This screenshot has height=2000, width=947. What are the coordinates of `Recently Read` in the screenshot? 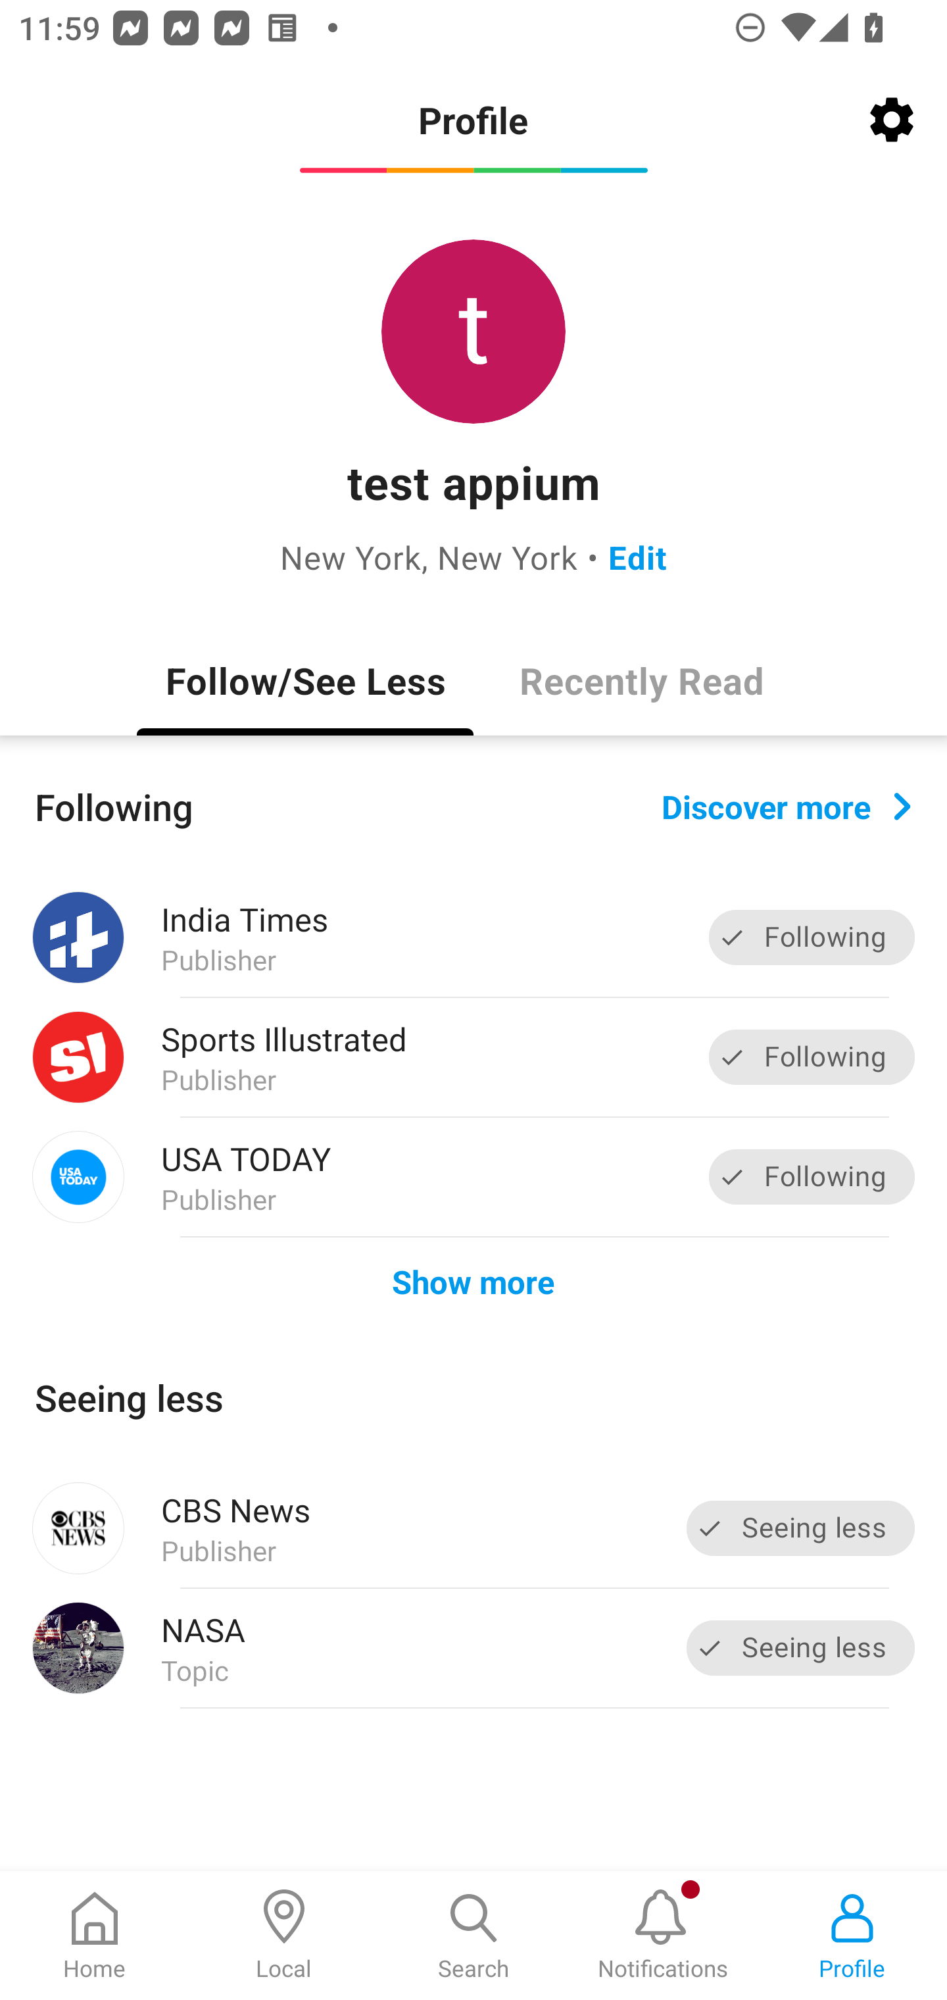 It's located at (642, 680).